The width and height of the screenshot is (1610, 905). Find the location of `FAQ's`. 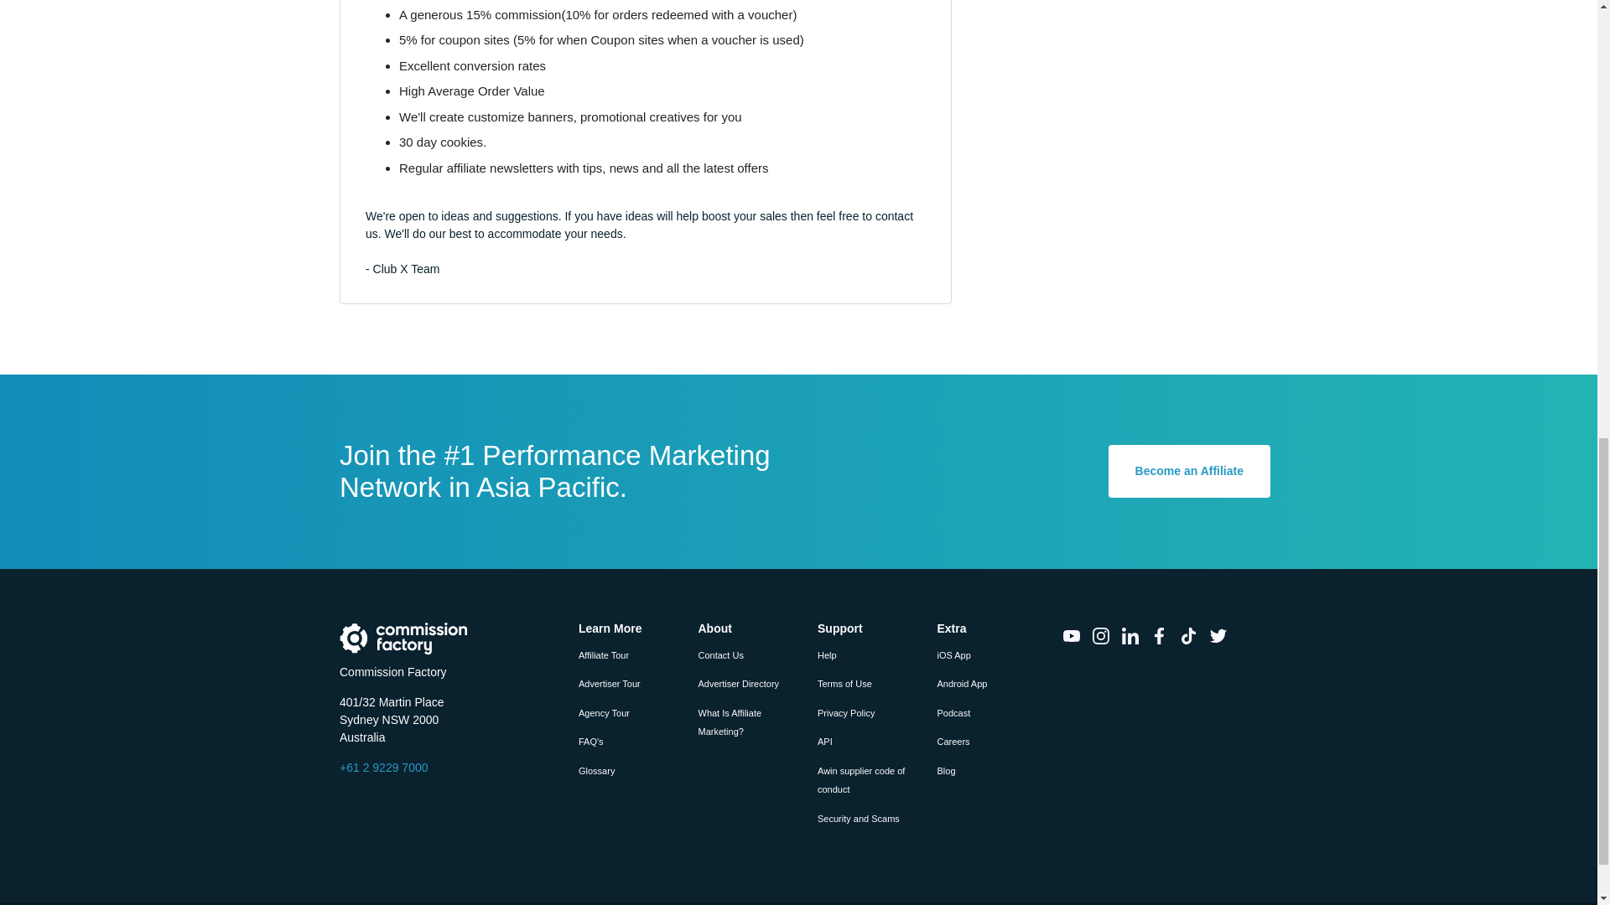

FAQ's is located at coordinates (590, 742).